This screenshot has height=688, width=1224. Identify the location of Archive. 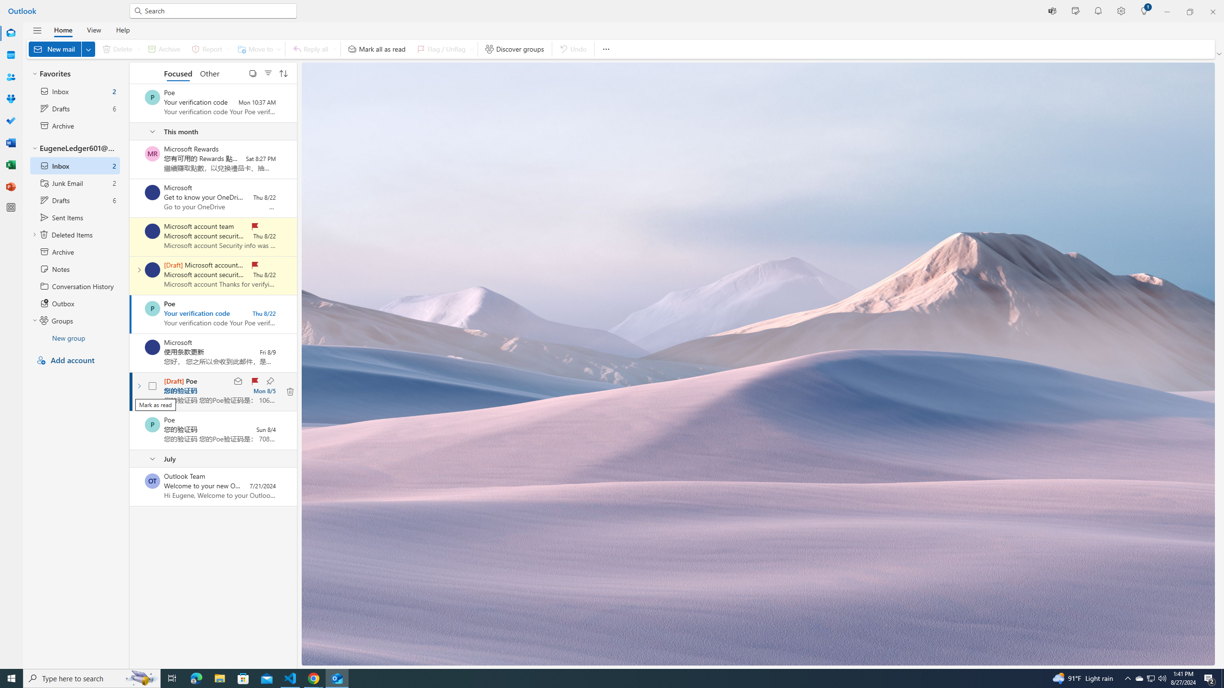
(164, 49).